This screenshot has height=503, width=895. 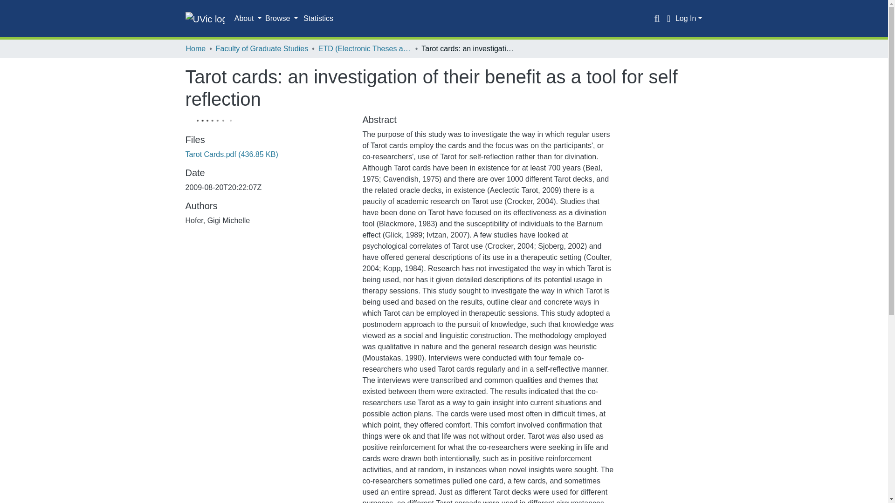 What do you see at coordinates (688, 18) in the screenshot?
I see `Log In` at bounding box center [688, 18].